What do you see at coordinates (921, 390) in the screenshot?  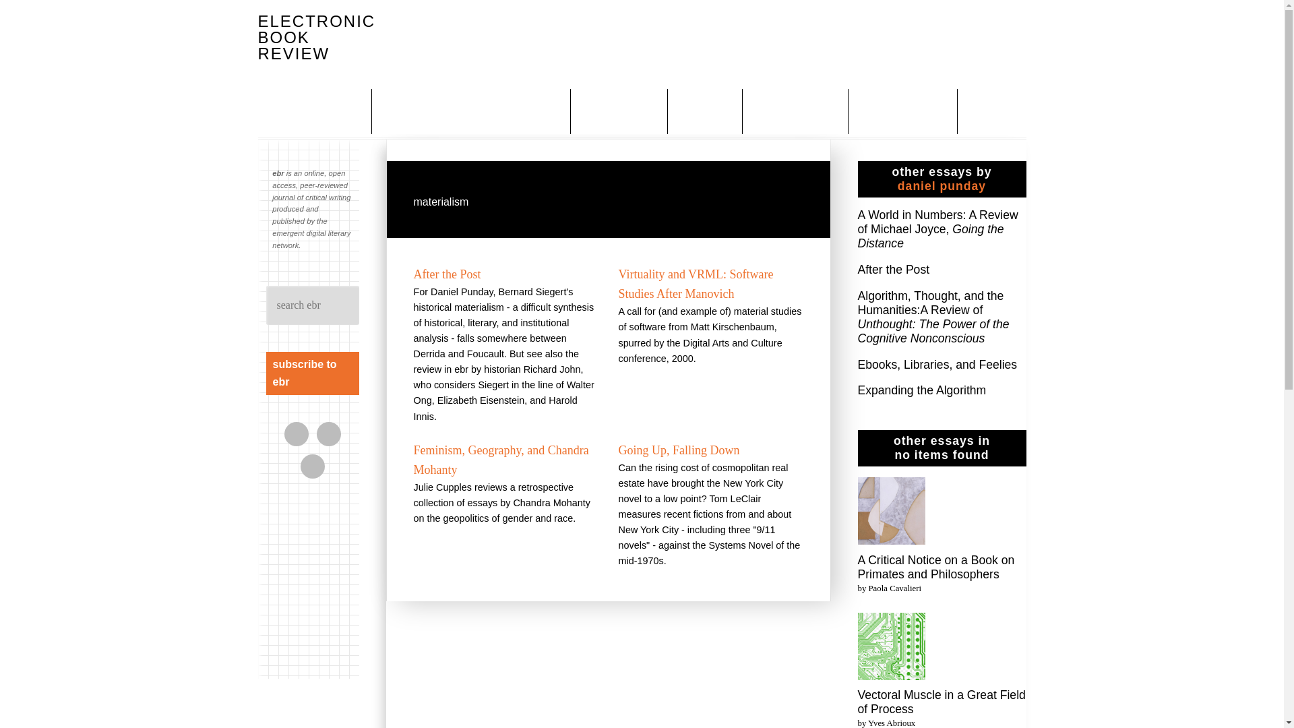 I see `Expanding the Algorithm` at bounding box center [921, 390].